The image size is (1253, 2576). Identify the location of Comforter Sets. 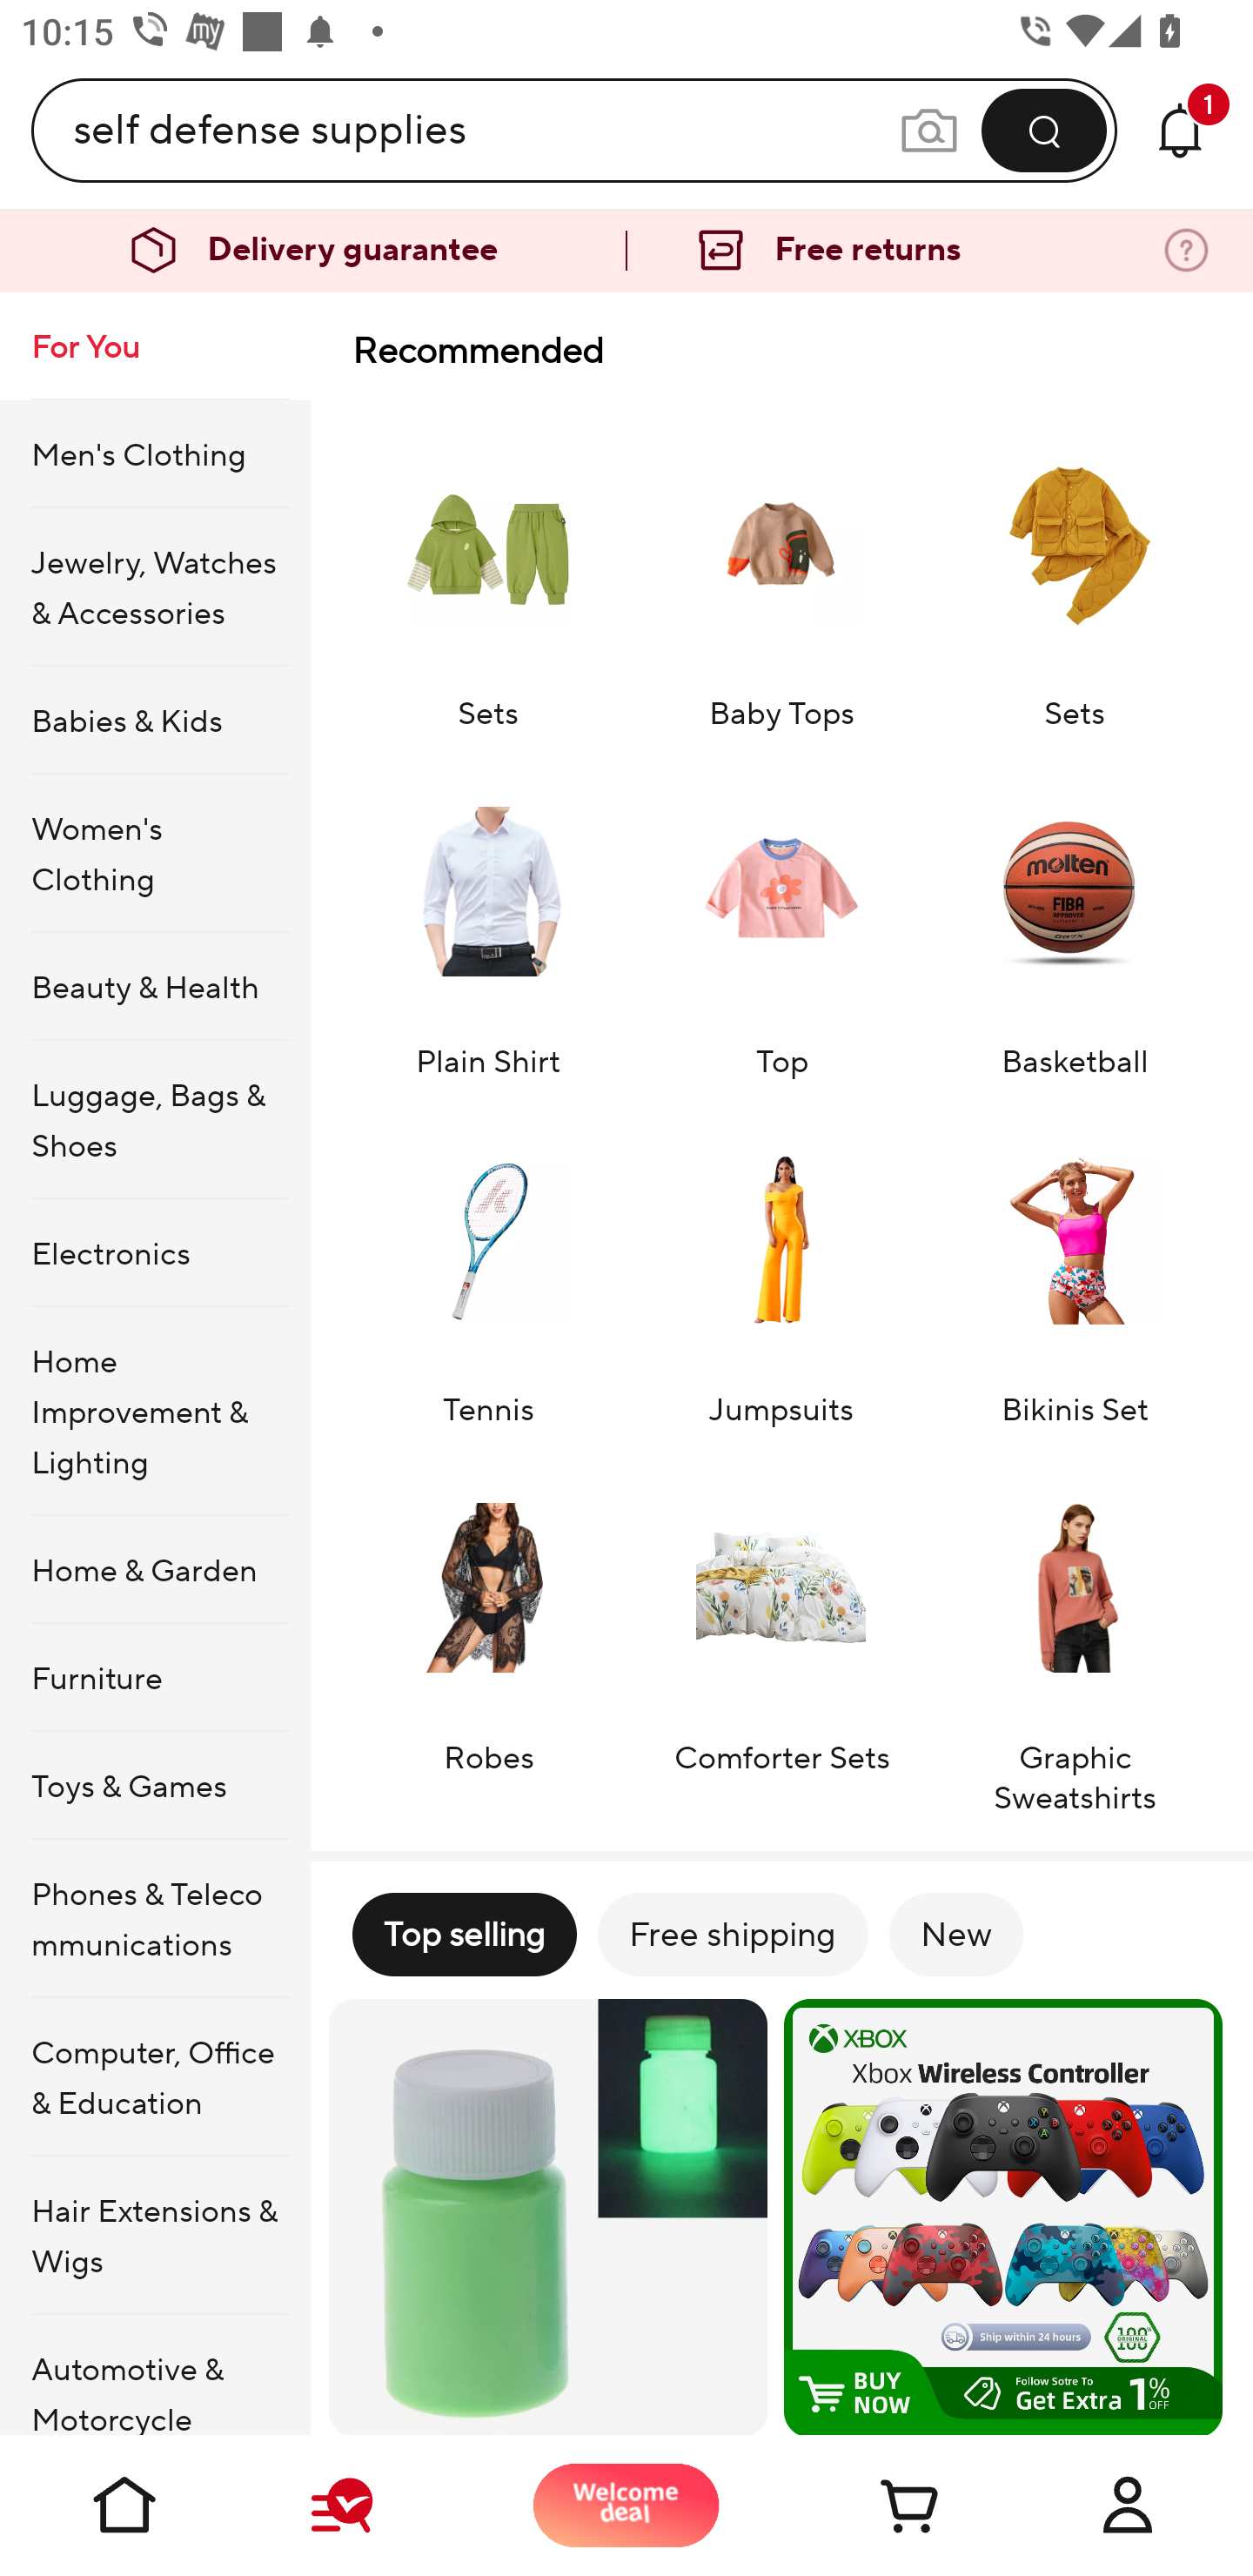
(781, 1635).